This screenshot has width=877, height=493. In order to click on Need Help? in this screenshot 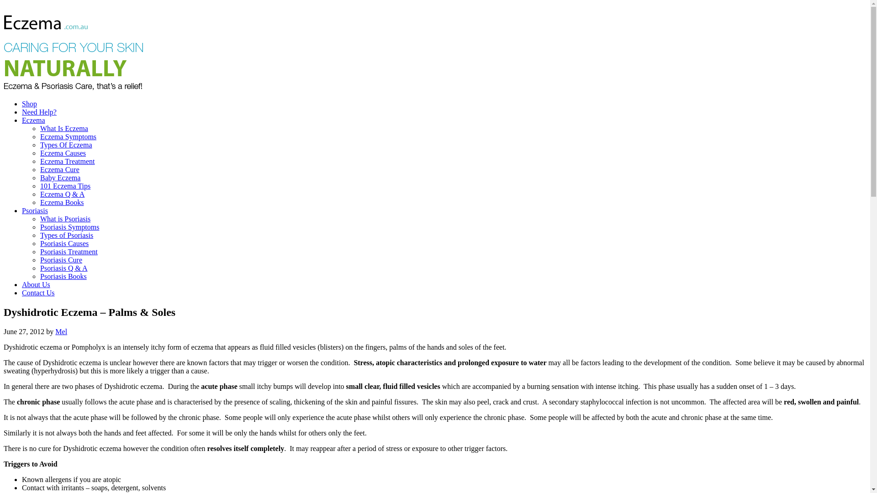, I will do `click(39, 112)`.